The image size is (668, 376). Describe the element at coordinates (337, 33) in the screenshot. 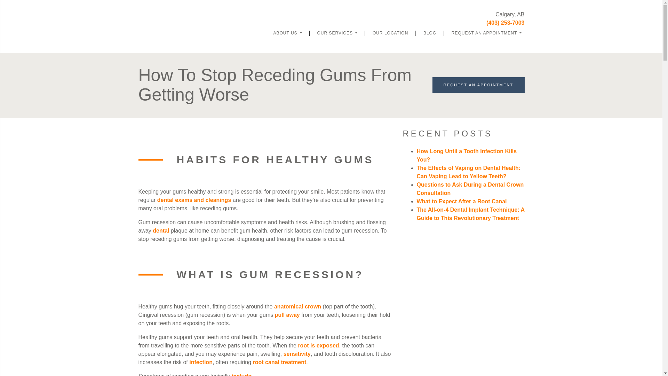

I see `OUR SERVICES` at that location.